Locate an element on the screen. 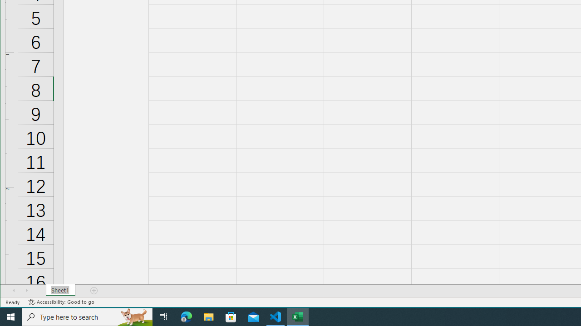  File Explorer is located at coordinates (209, 317).